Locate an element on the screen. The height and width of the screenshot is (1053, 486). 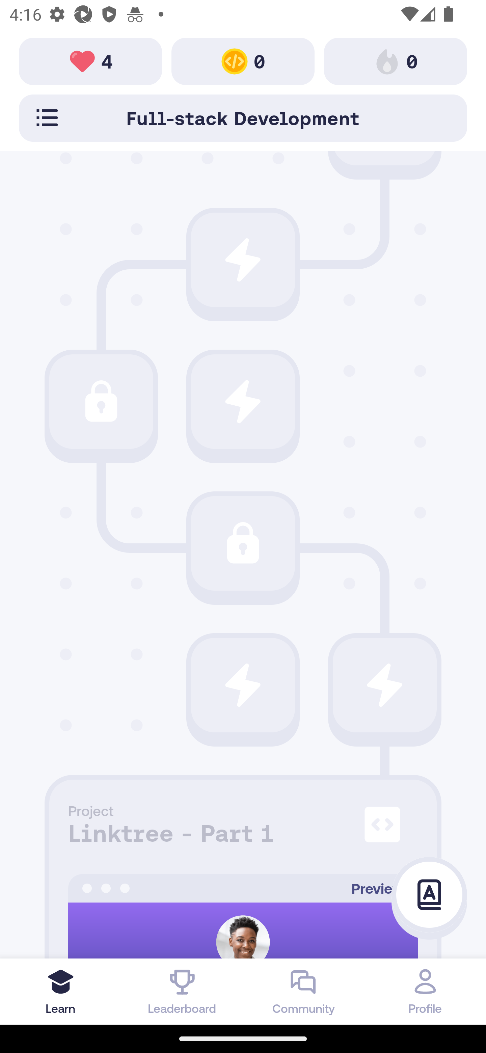
Path Toolbar Selector Full-stack Development is located at coordinates (243, 118).